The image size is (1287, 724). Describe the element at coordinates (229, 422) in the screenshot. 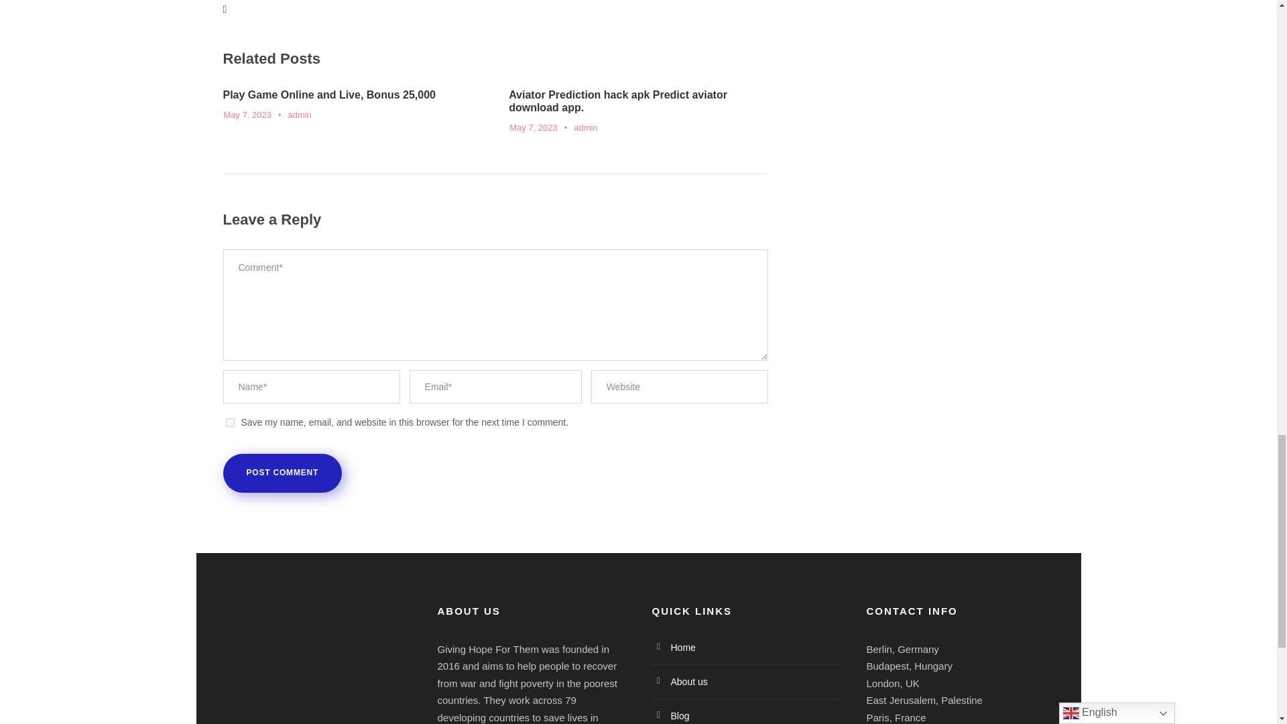

I see `yes` at that location.